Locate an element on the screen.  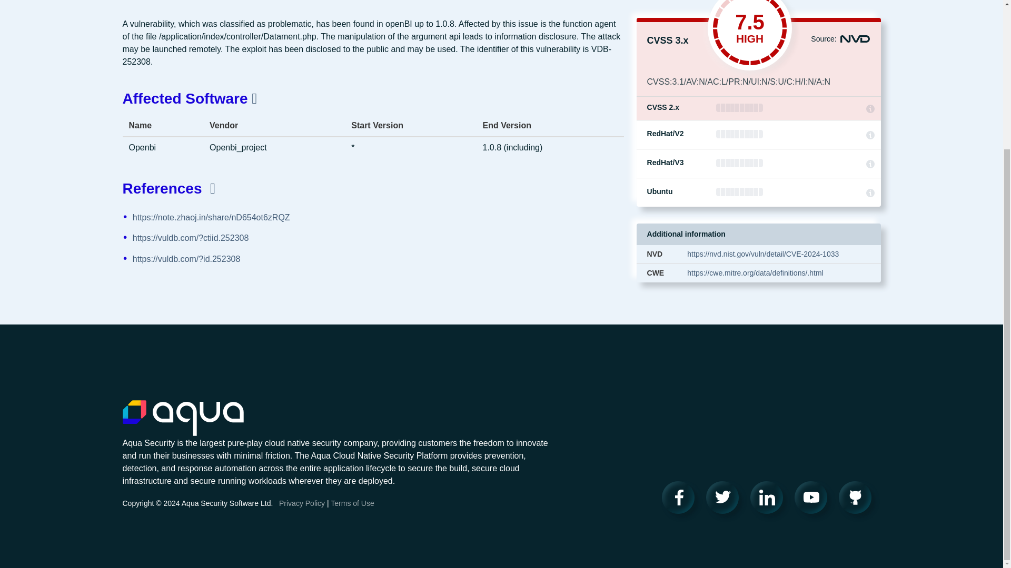
Terms of Use is located at coordinates (352, 509).